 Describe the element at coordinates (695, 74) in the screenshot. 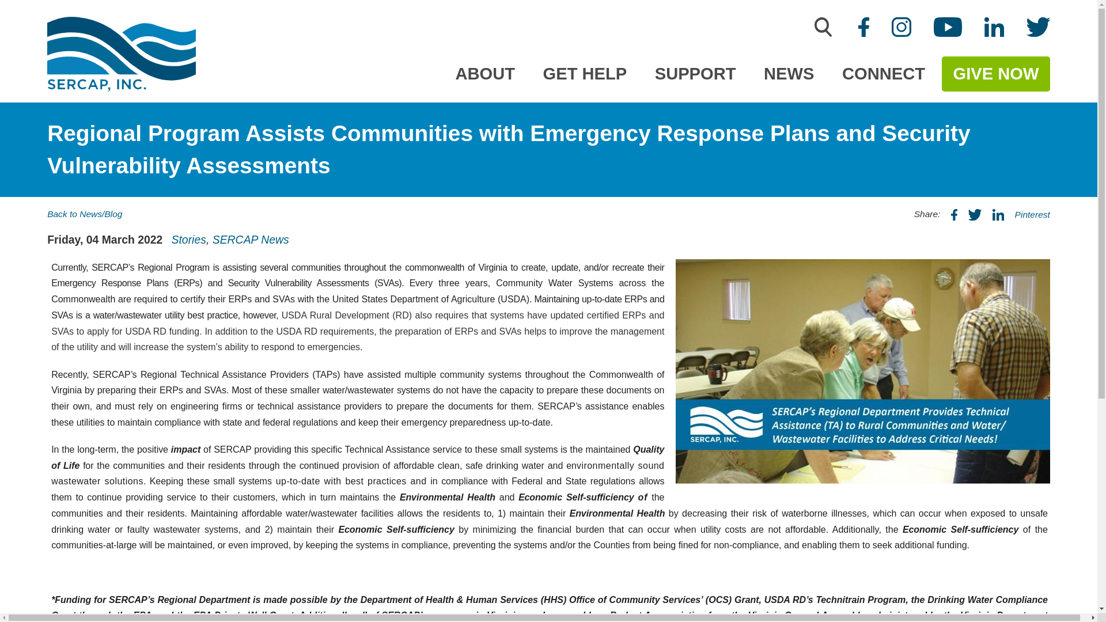

I see `Support SERCAP` at that location.